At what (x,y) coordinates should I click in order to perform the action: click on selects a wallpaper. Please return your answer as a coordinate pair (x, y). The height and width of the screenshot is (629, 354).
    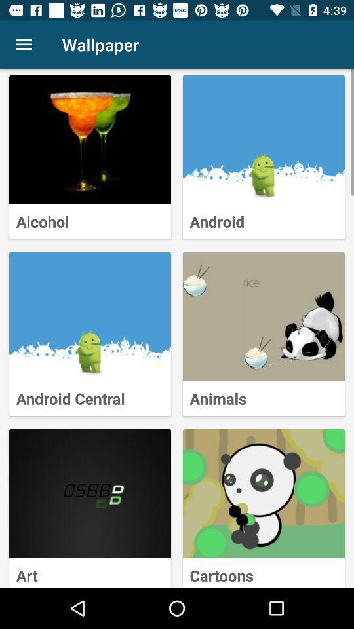
    Looking at the image, I should click on (90, 140).